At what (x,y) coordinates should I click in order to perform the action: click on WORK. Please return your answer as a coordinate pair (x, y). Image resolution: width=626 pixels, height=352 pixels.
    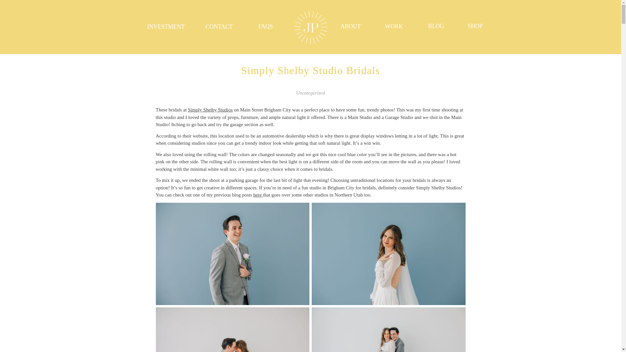
    Looking at the image, I should click on (394, 27).